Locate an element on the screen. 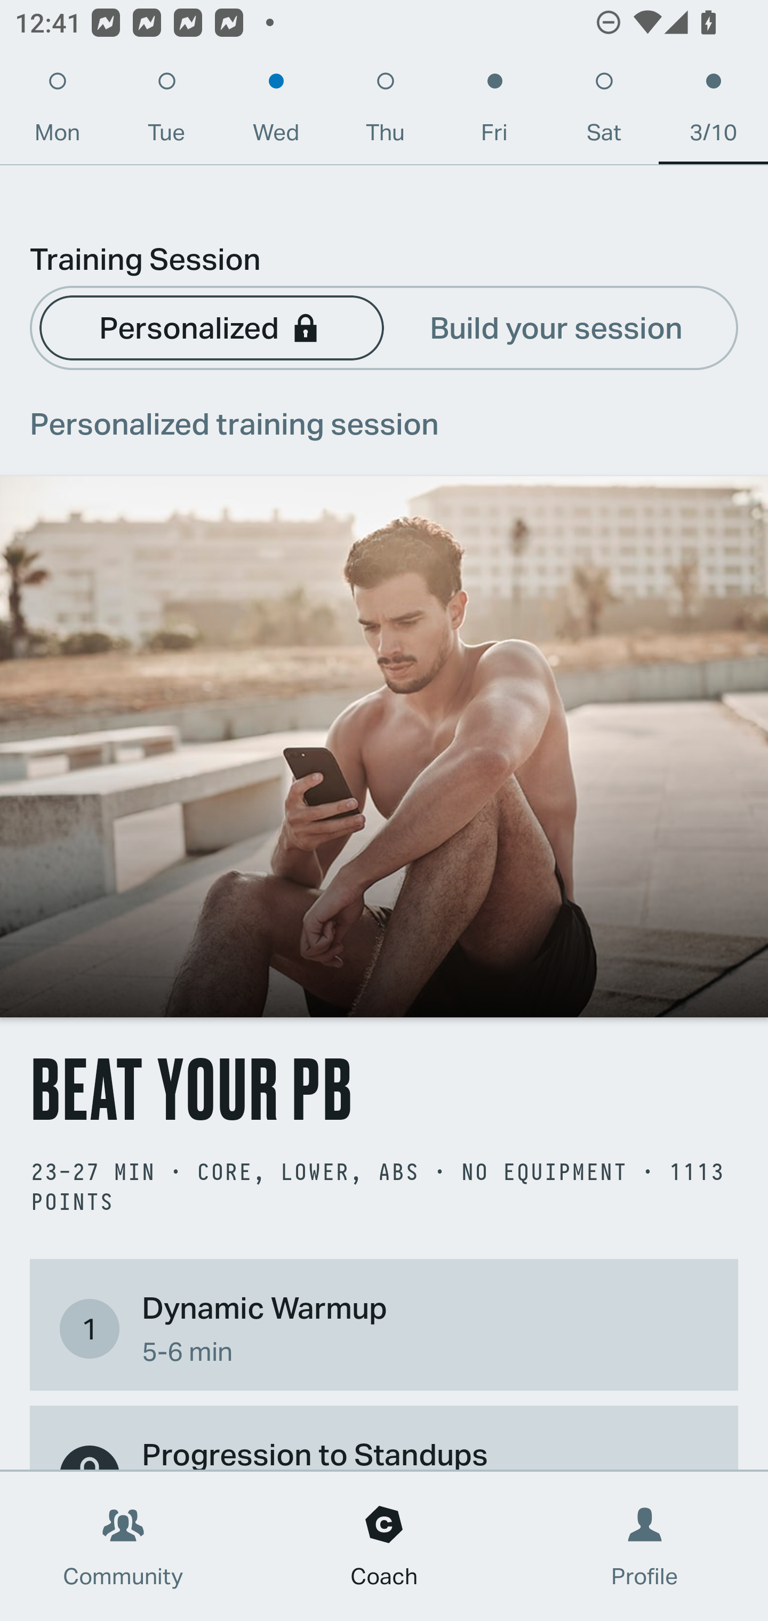 The width and height of the screenshot is (768, 1621). Tue is located at coordinates (166, 112).